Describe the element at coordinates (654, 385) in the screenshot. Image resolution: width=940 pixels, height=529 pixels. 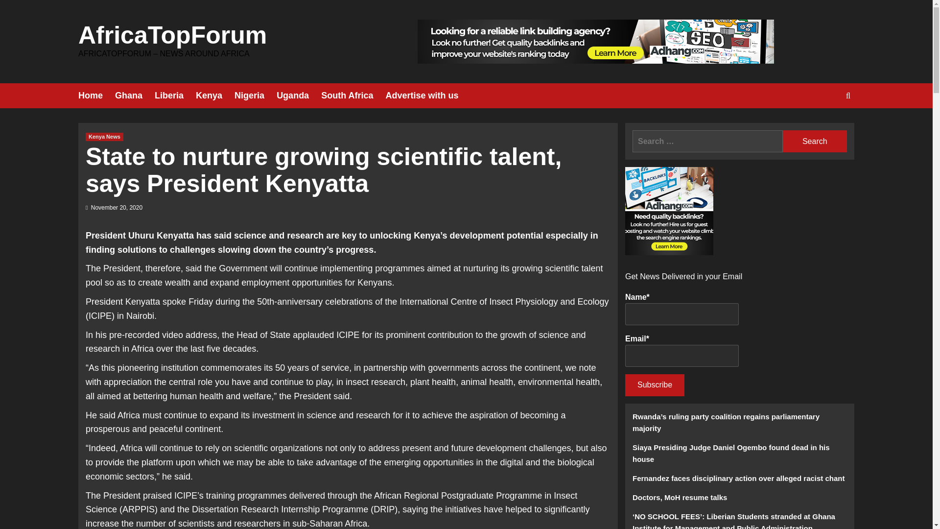
I see `Subscribe` at that location.